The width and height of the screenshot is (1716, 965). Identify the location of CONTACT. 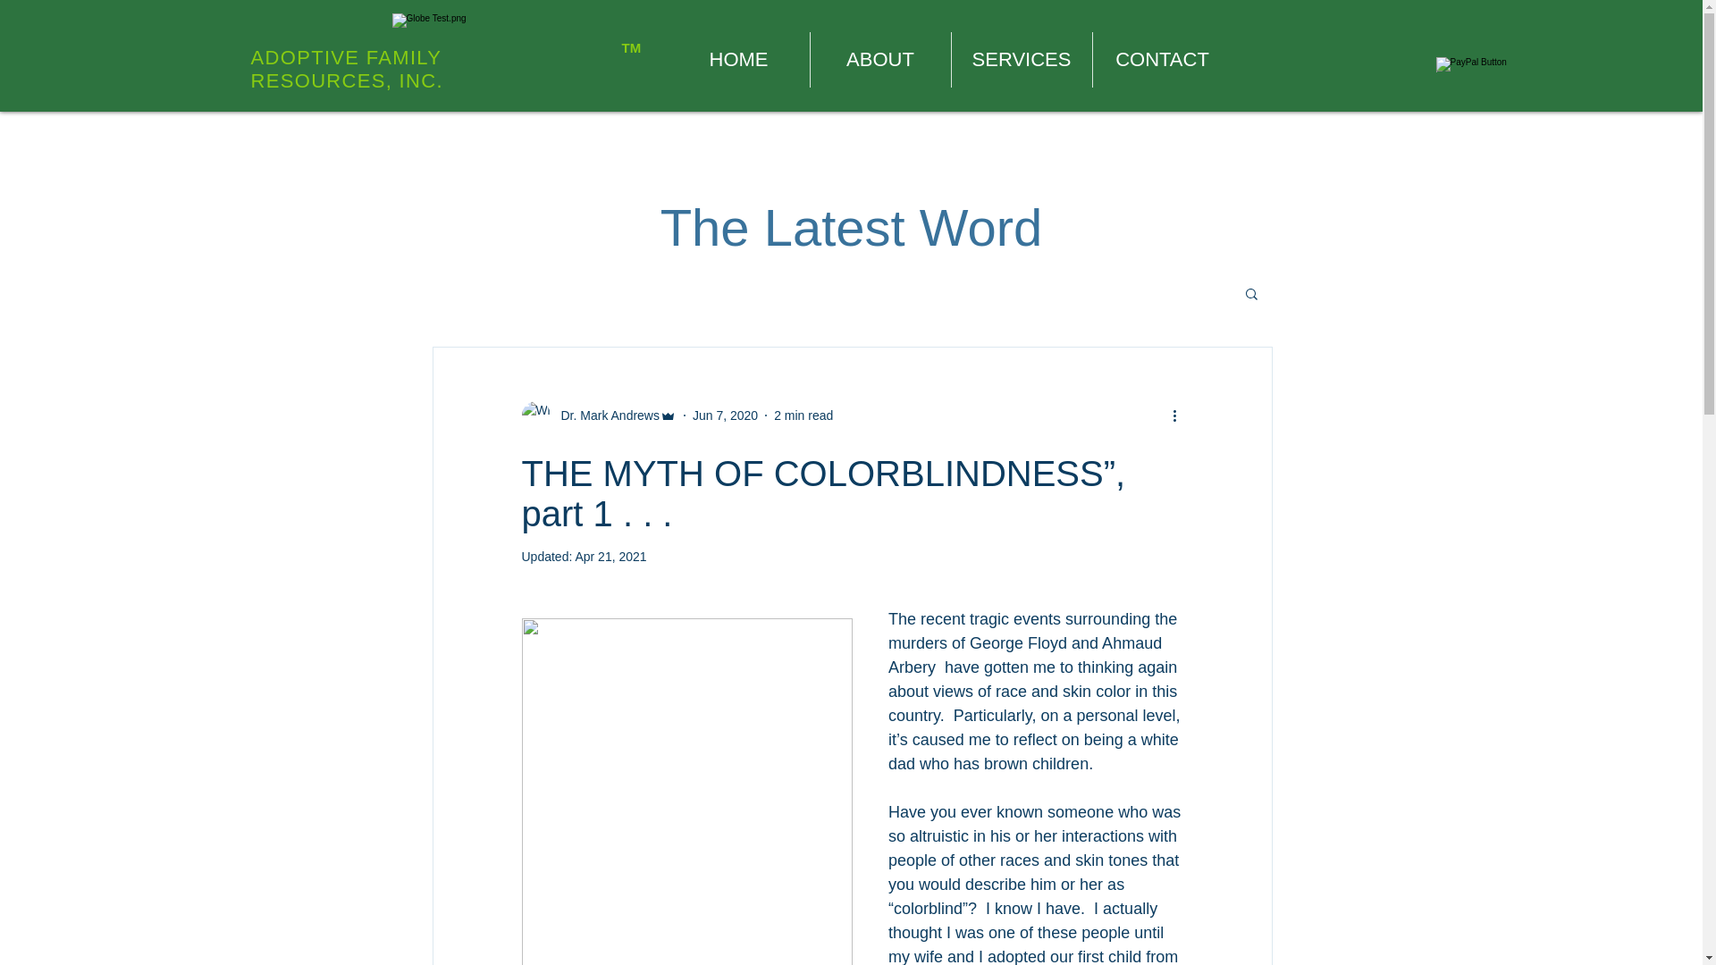
(1162, 59).